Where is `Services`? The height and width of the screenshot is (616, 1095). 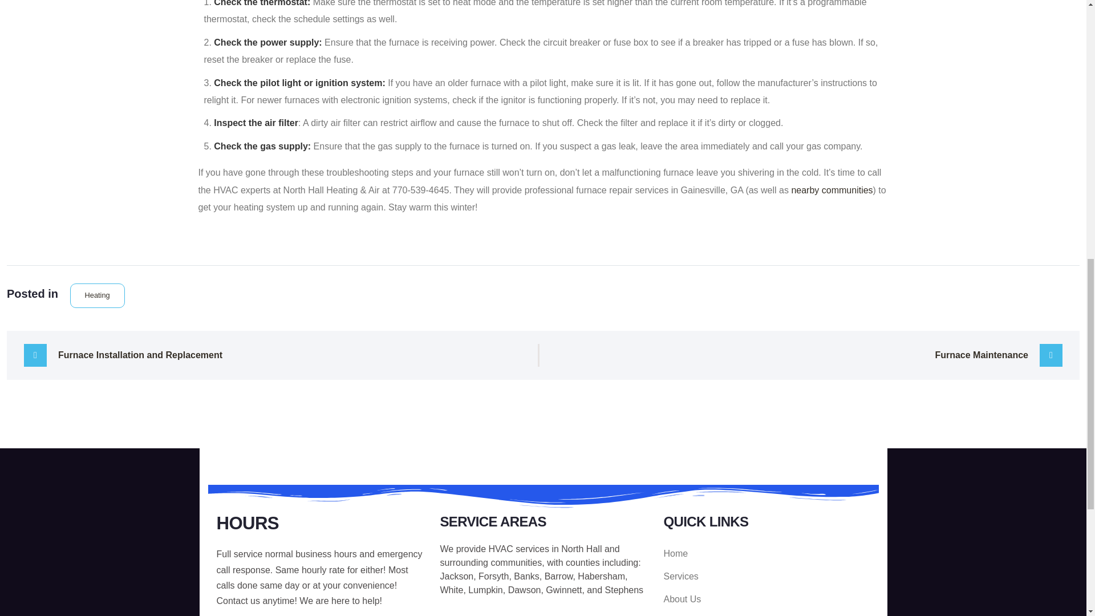
Services is located at coordinates (766, 577).